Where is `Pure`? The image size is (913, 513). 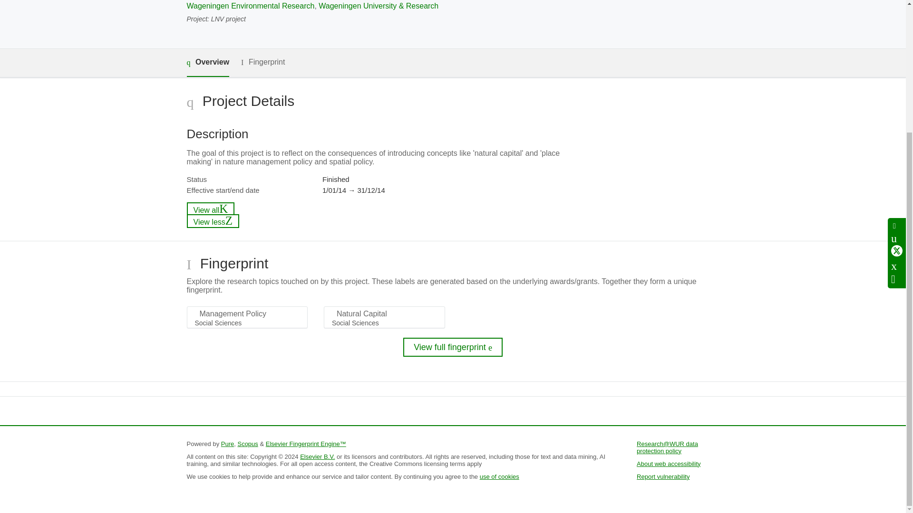
Pure is located at coordinates (227, 444).